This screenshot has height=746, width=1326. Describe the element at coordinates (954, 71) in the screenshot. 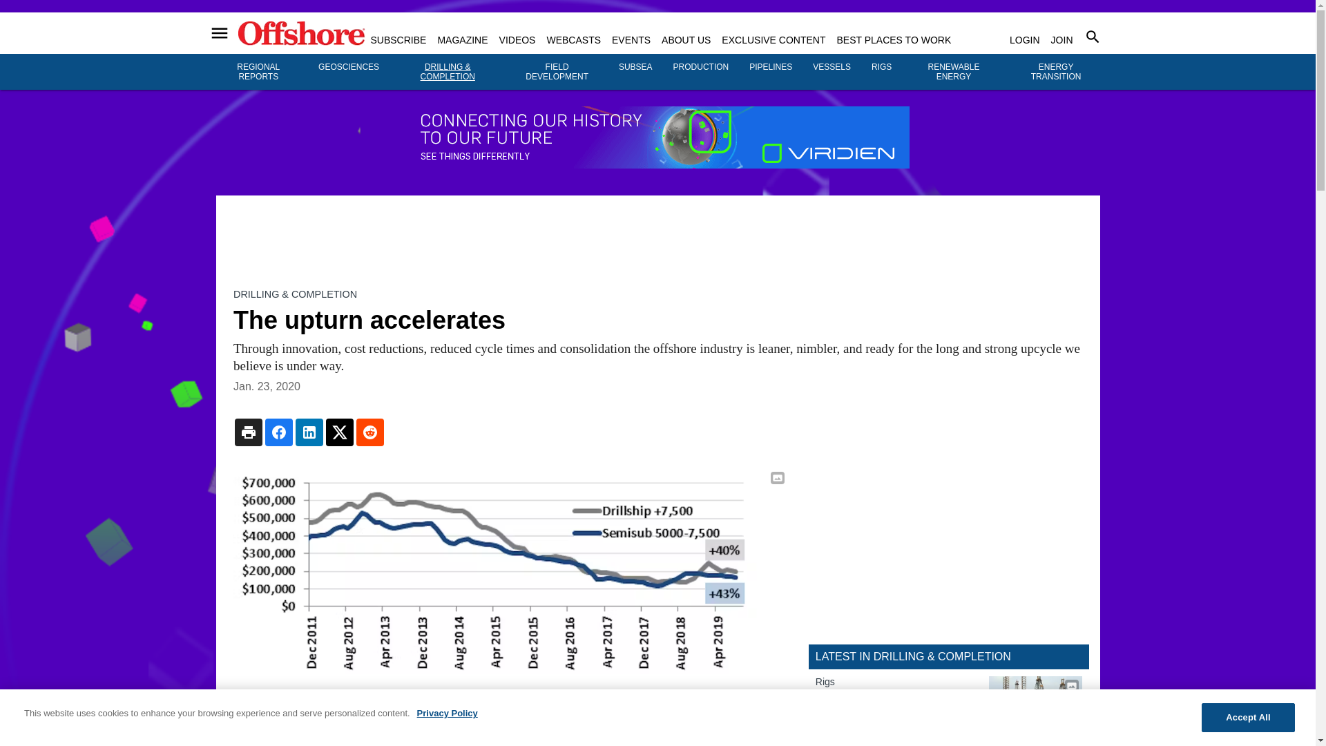

I see `RENEWABLE ENERGY` at that location.